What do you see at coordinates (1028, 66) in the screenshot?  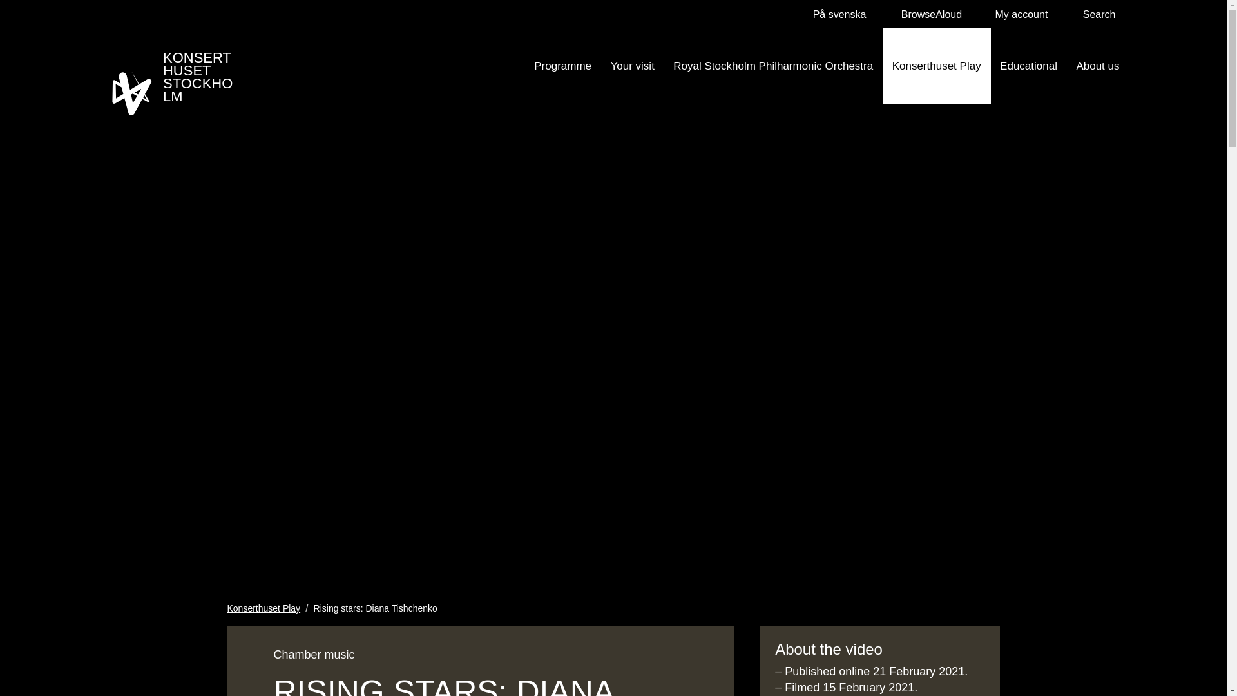 I see `Educational` at bounding box center [1028, 66].